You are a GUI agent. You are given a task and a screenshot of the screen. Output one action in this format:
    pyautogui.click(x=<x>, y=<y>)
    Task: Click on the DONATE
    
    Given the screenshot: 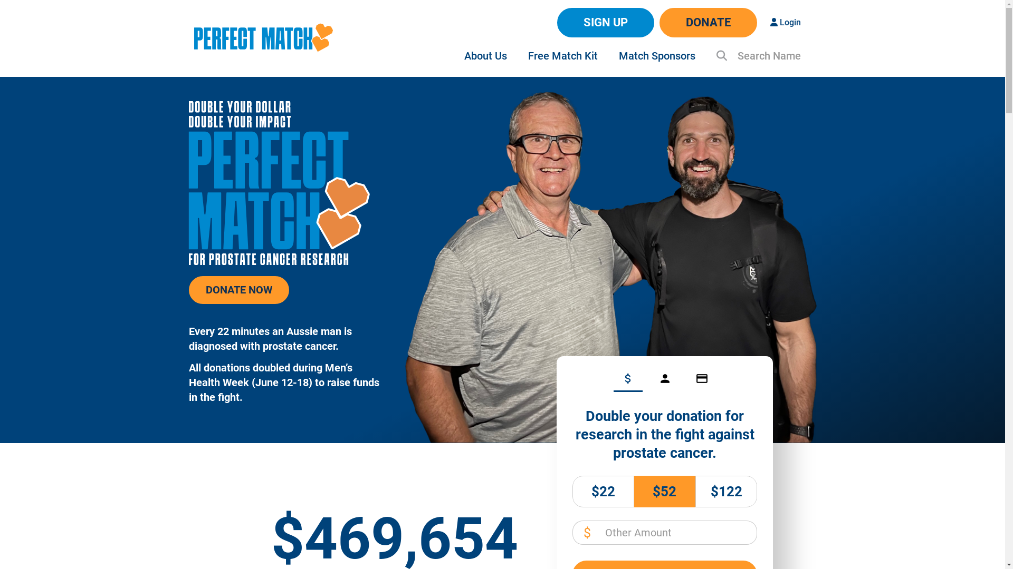 What is the action you would take?
    pyautogui.click(x=708, y=23)
    